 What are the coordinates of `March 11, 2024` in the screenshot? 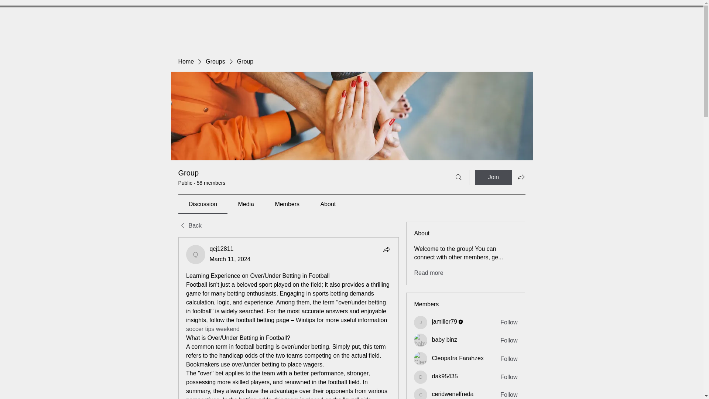 It's located at (230, 259).